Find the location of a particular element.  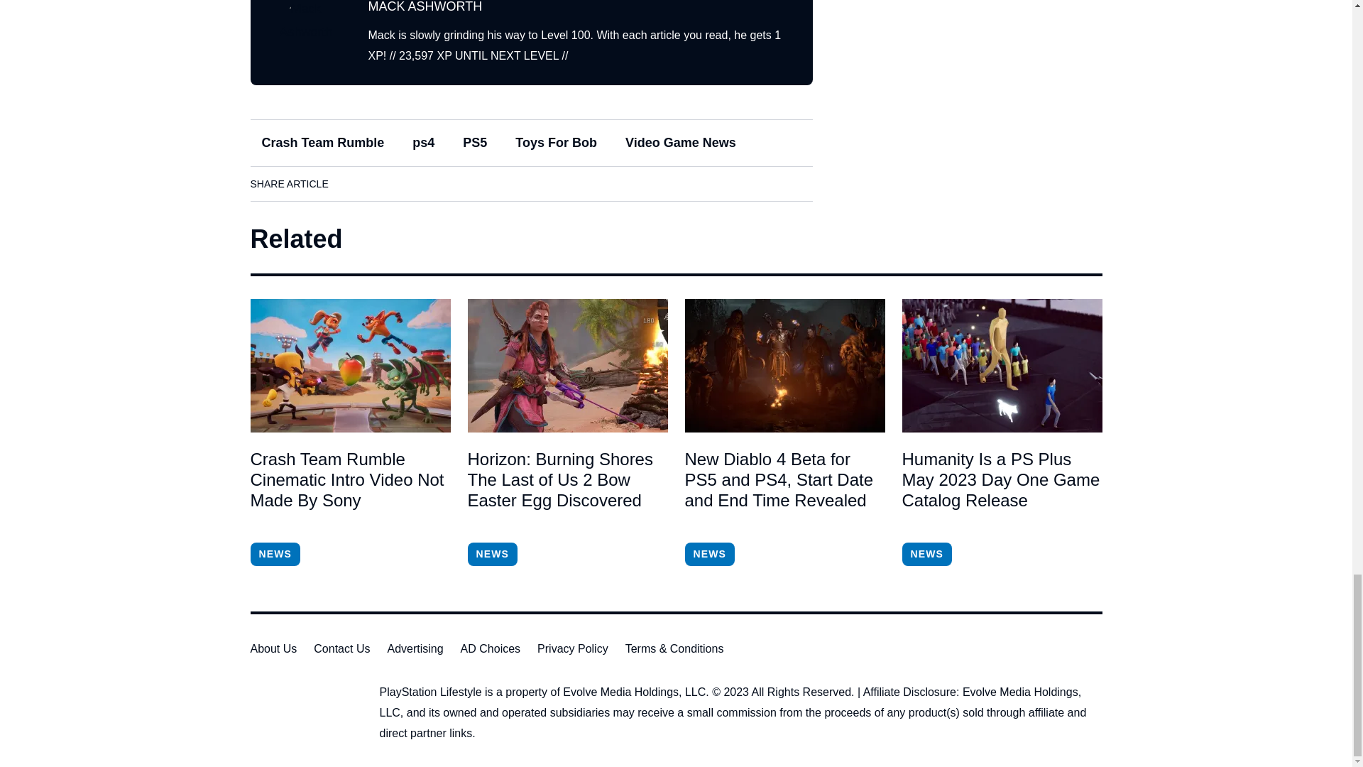

Twitter is located at coordinates (434, 184).